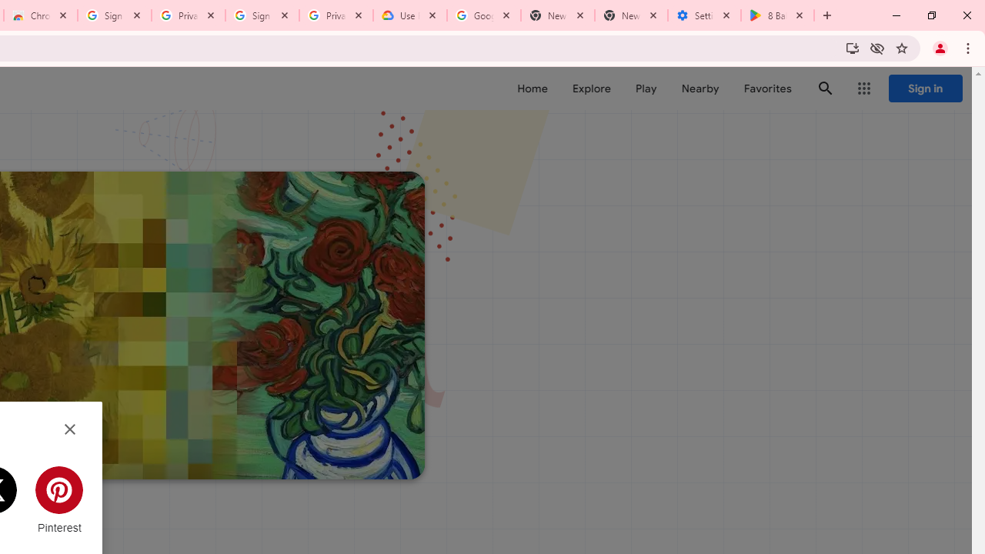  What do you see at coordinates (59, 500) in the screenshot?
I see `Share on Pinterest` at bounding box center [59, 500].